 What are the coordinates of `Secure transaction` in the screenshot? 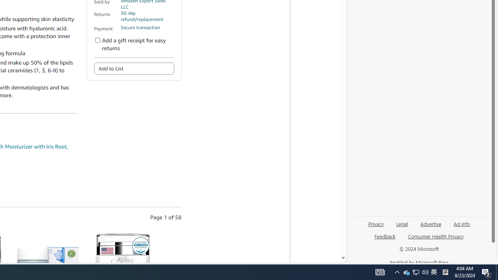 It's located at (140, 28).